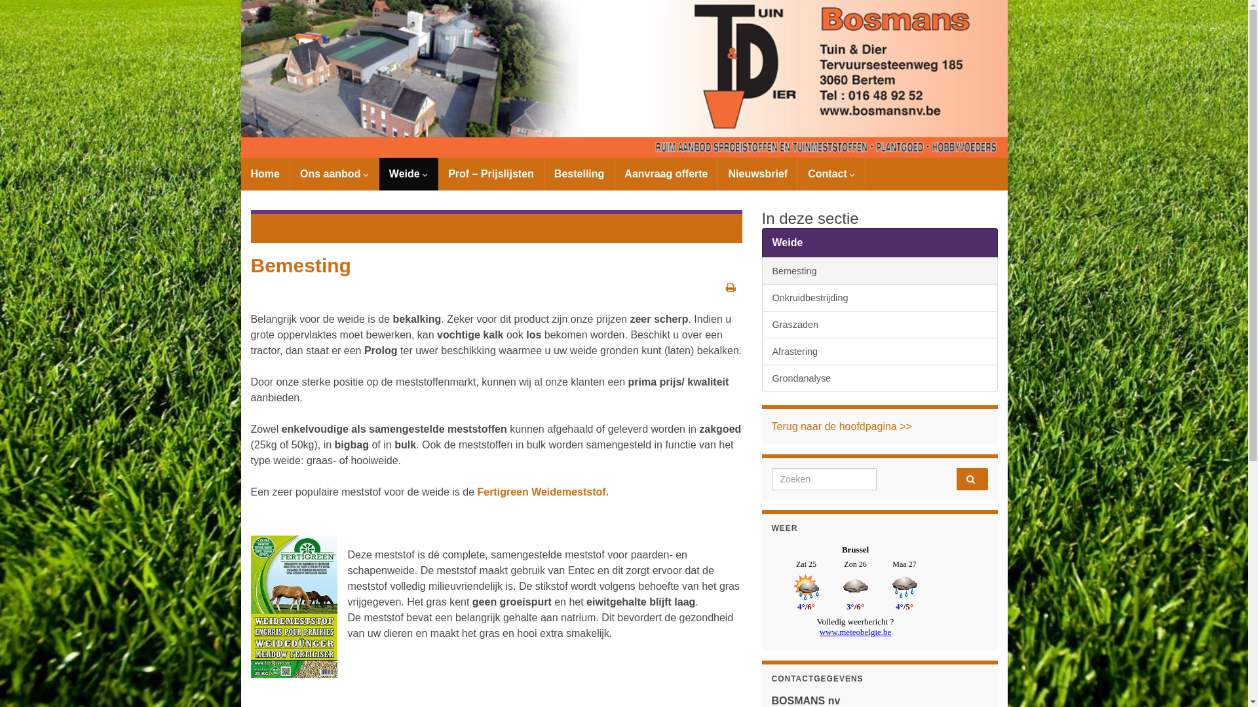  What do you see at coordinates (879, 298) in the screenshot?
I see `Onkruidbestrijding` at bounding box center [879, 298].